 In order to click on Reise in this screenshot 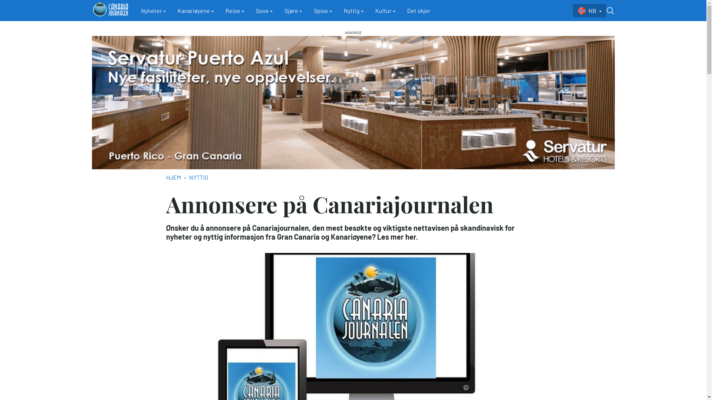, I will do `click(235, 11)`.